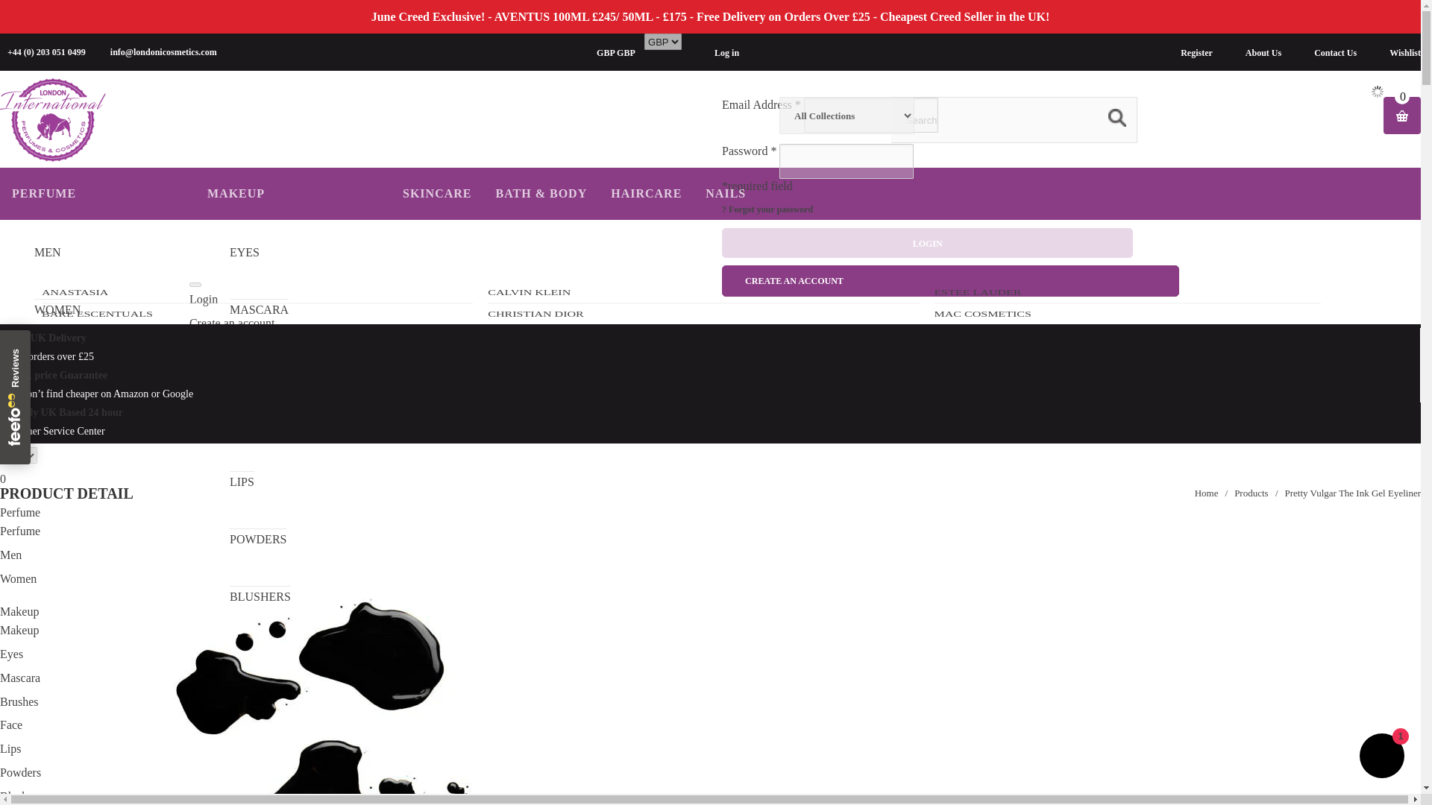  What do you see at coordinates (726, 52) in the screenshot?
I see `Log in` at bounding box center [726, 52].